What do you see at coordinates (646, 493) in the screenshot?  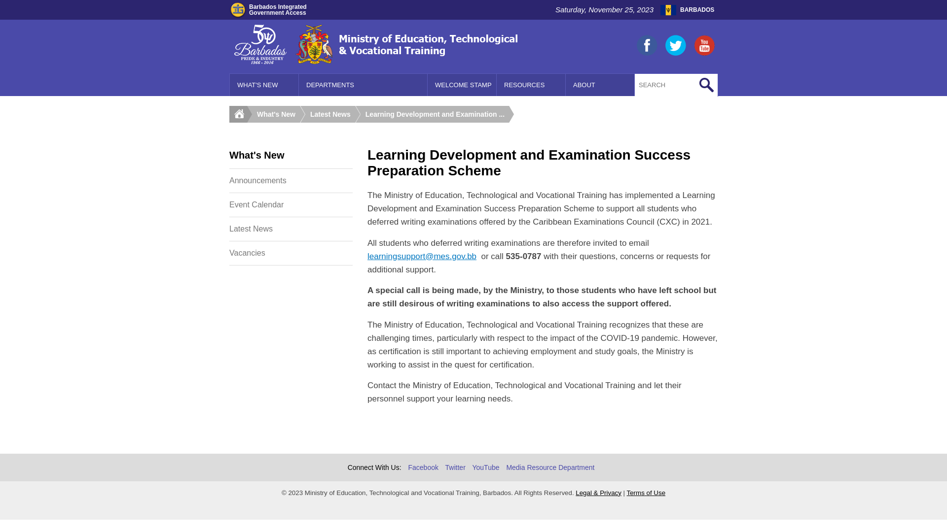 I see `Terms of Use` at bounding box center [646, 493].